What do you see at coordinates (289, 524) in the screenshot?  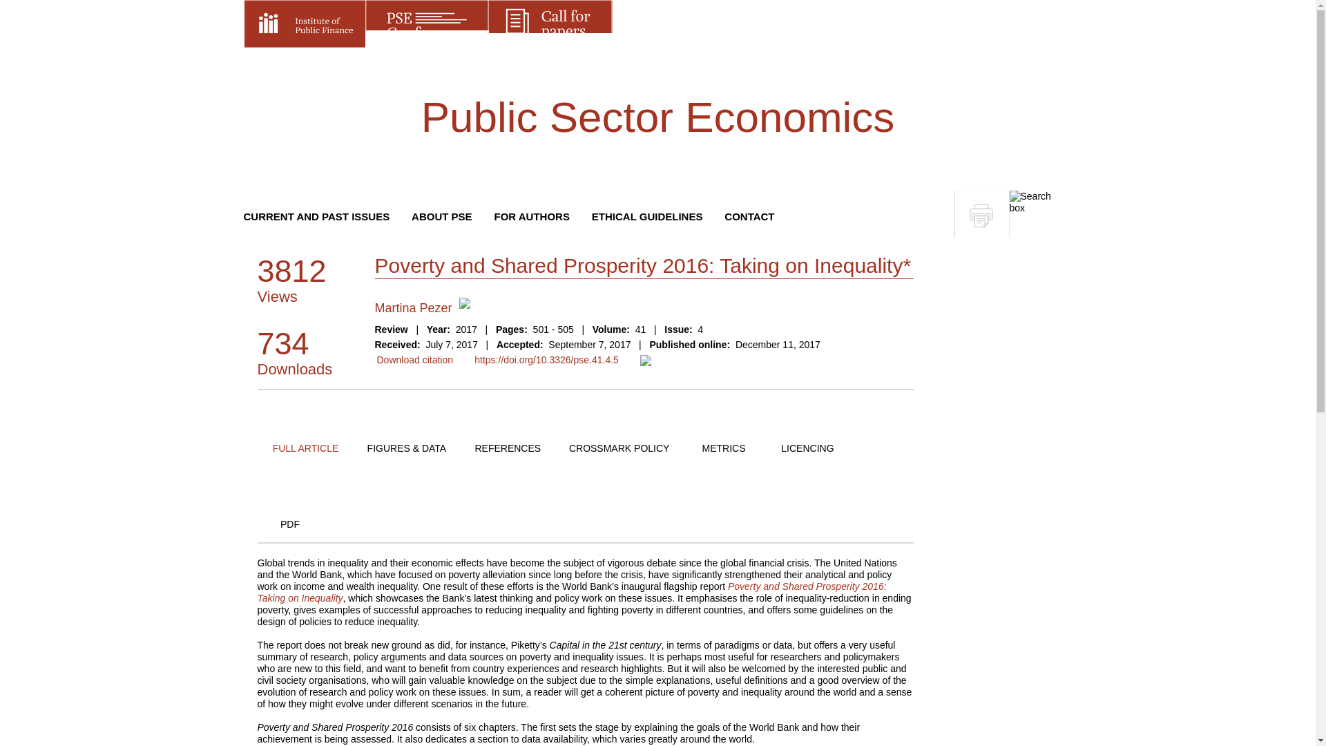 I see `PDF` at bounding box center [289, 524].